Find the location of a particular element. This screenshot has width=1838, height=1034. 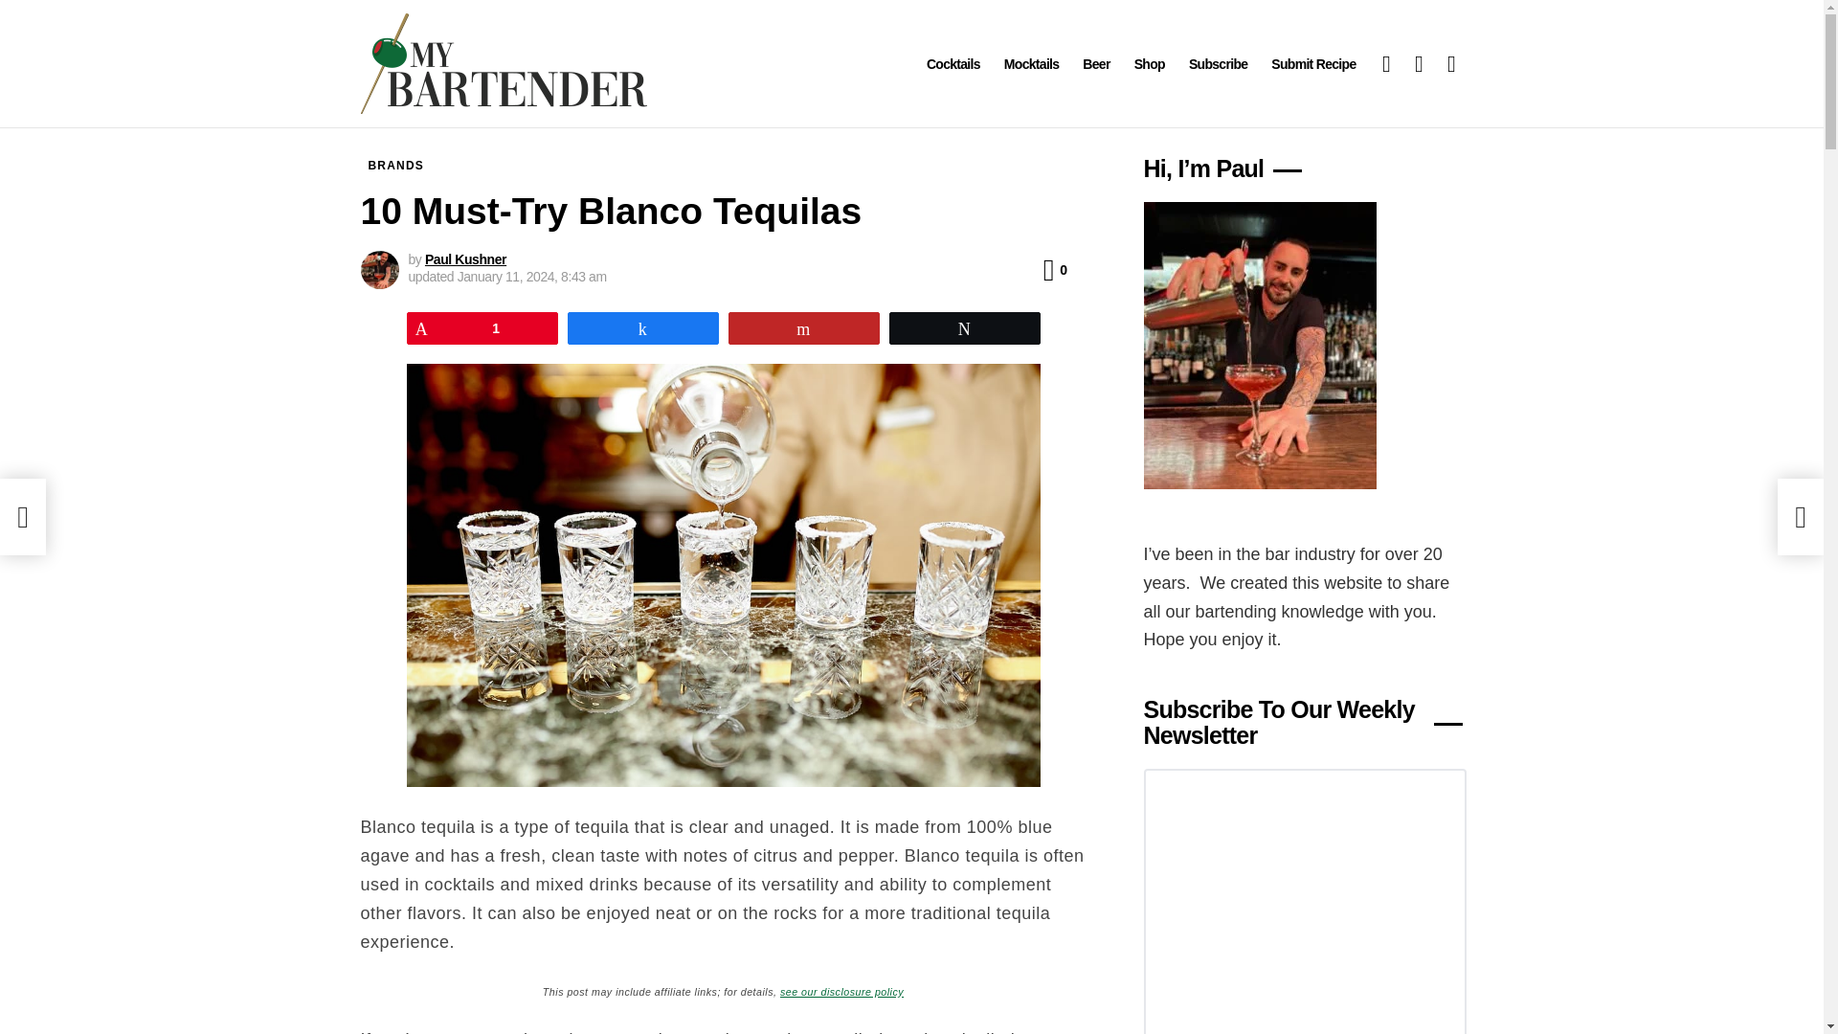

see our disclosure policy is located at coordinates (841, 990).